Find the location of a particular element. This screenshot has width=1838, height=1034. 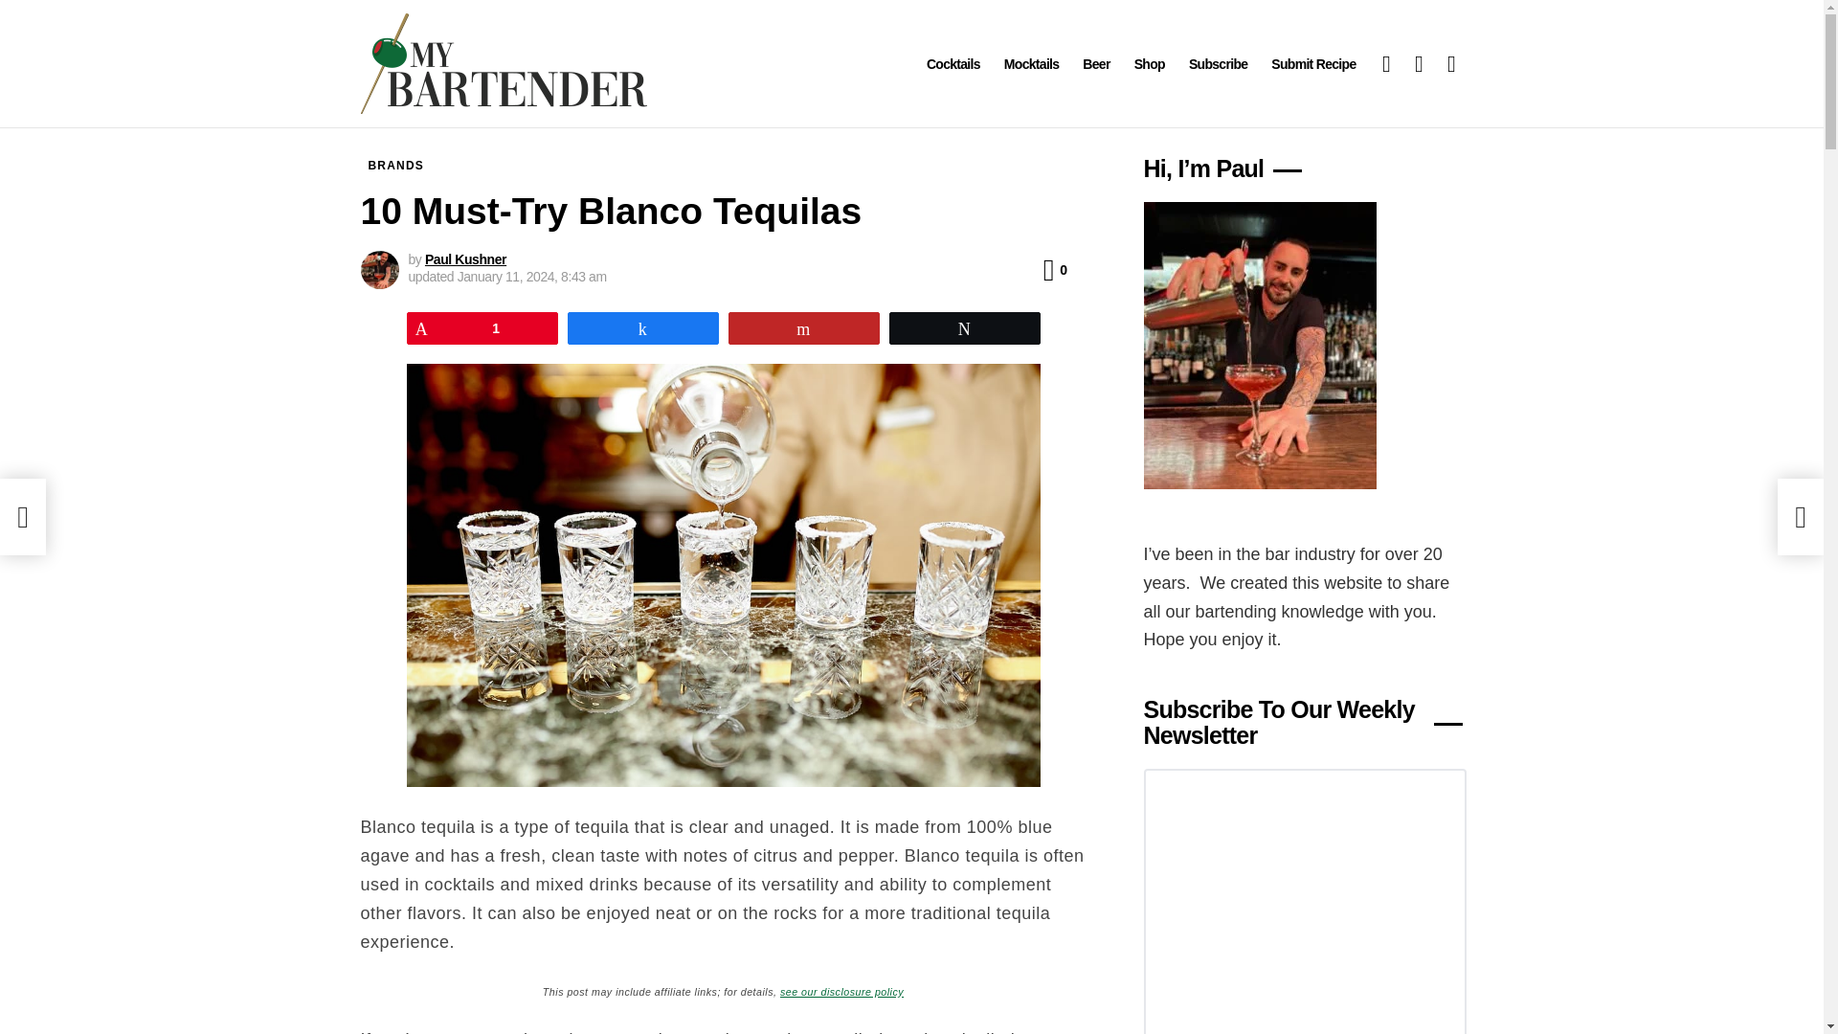

see our disclosure policy is located at coordinates (841, 990).